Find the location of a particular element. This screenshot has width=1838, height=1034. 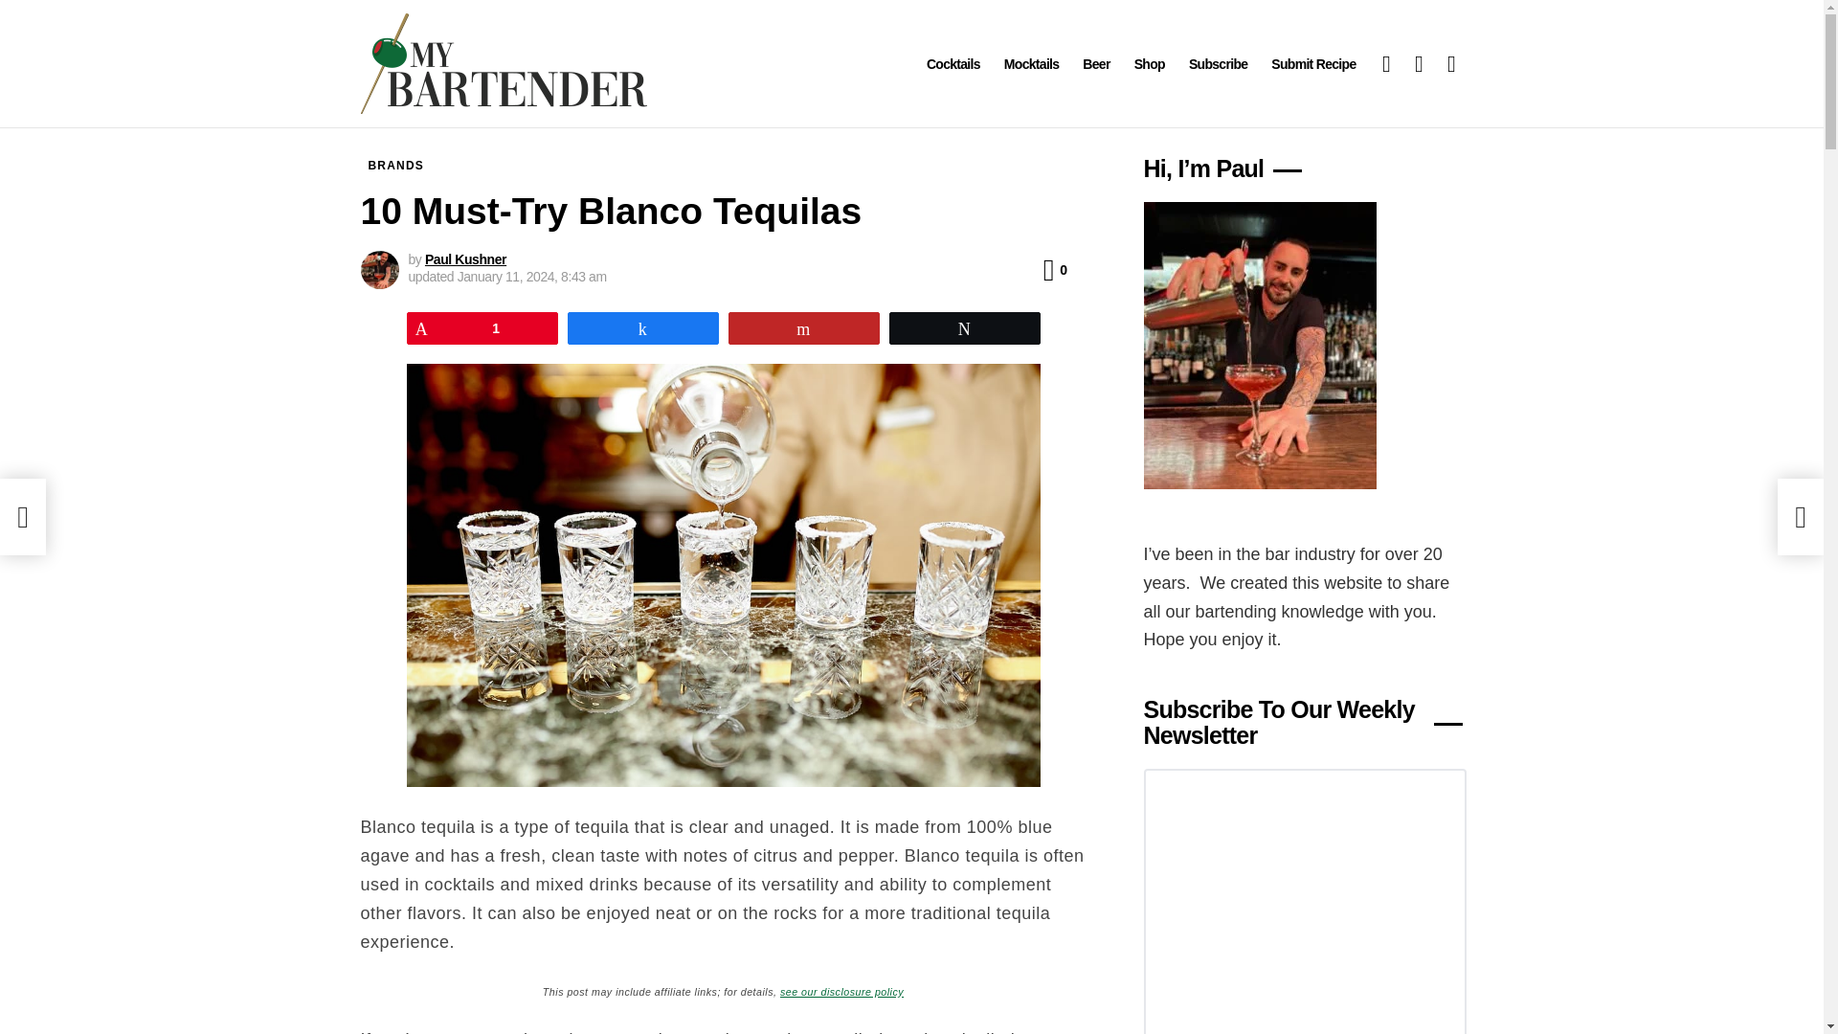

see our disclosure policy is located at coordinates (841, 990).